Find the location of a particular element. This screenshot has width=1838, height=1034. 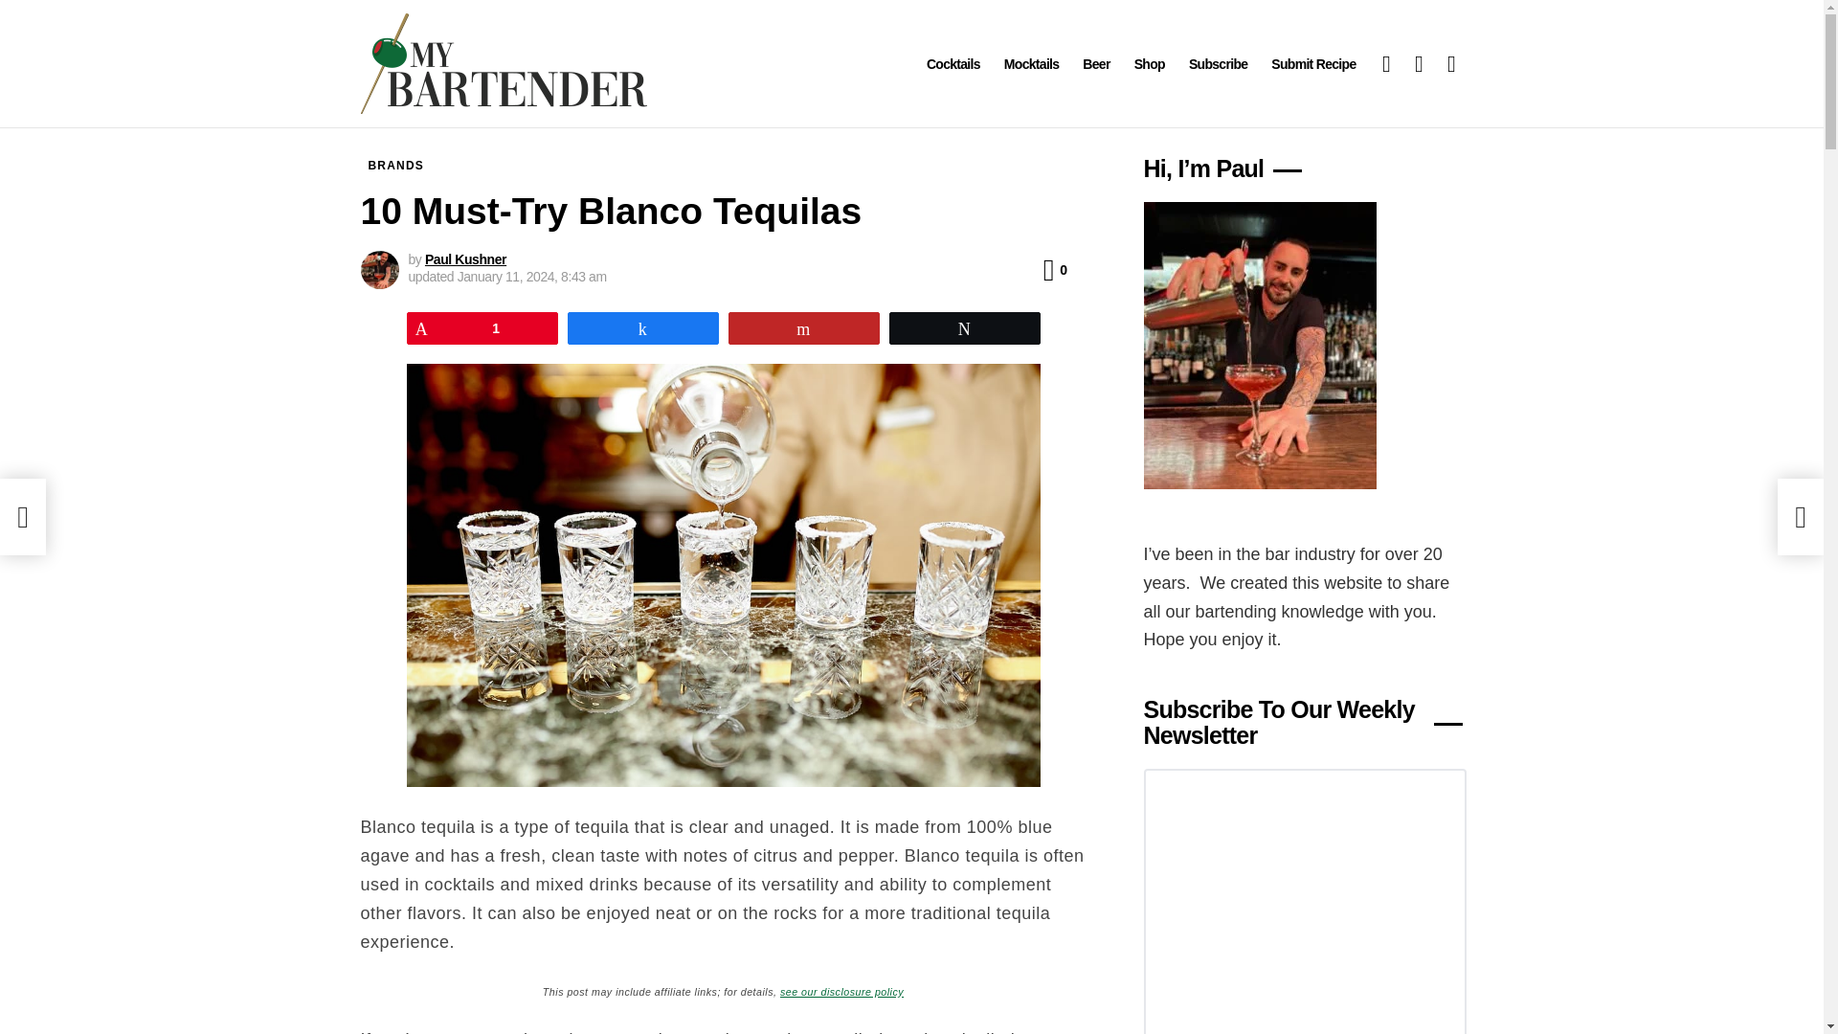

see our disclosure policy is located at coordinates (841, 990).